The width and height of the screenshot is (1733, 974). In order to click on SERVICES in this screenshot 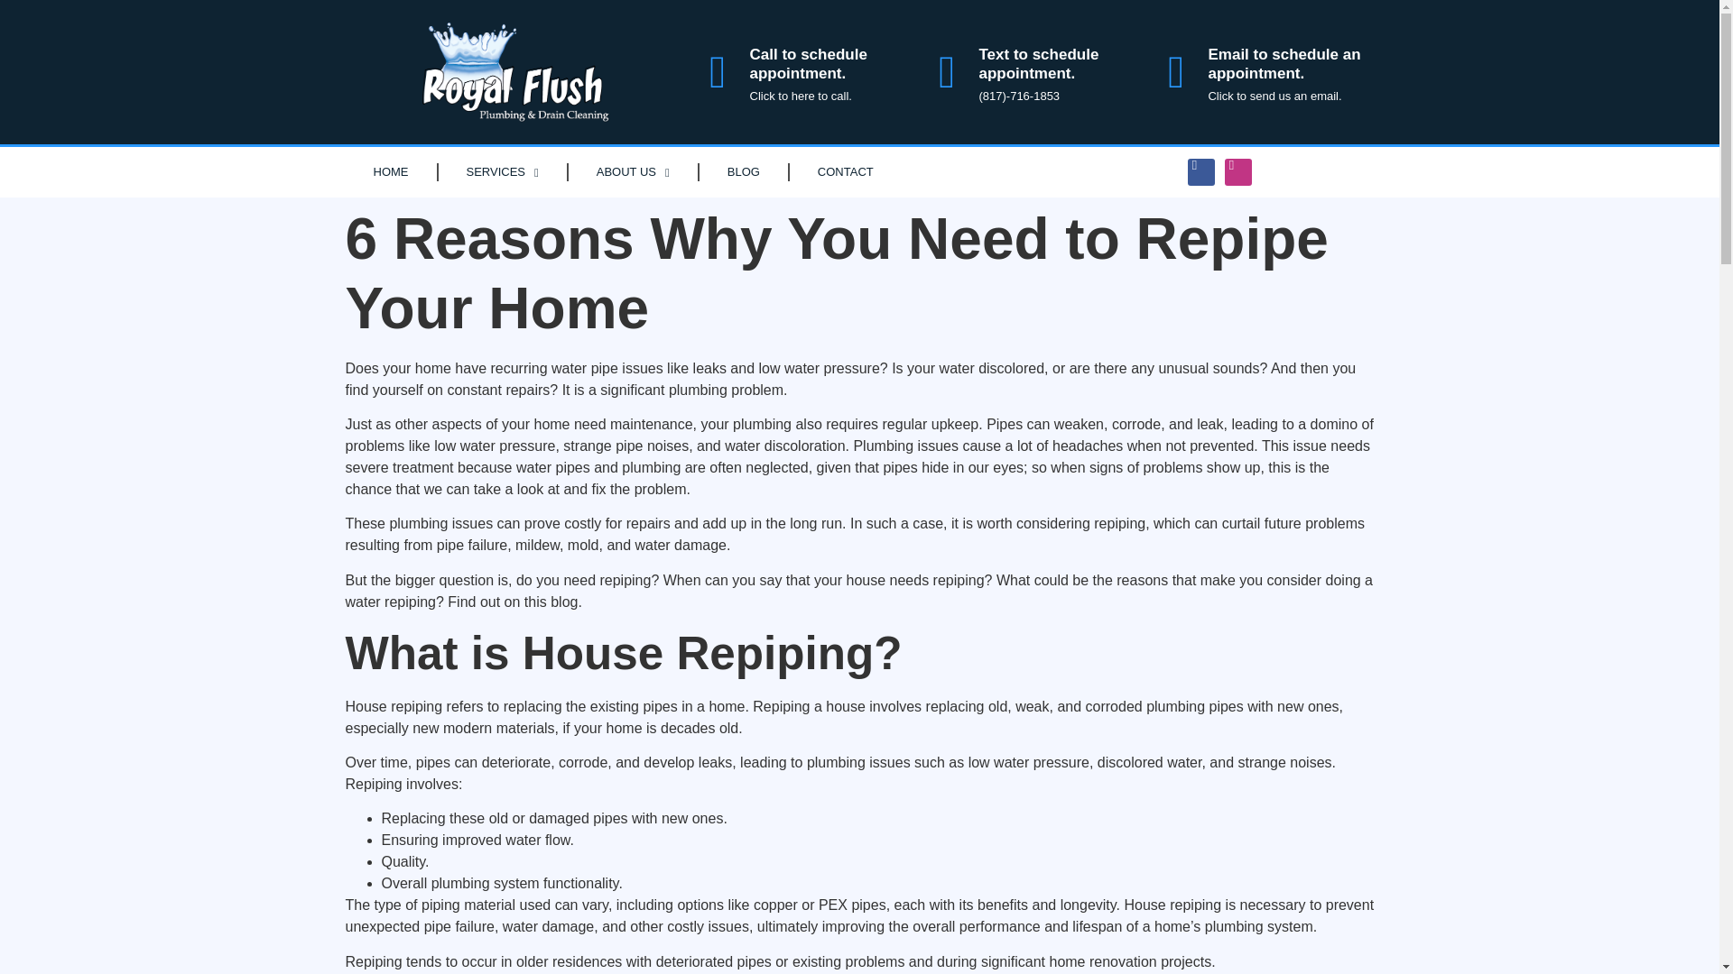, I will do `click(502, 172)`.